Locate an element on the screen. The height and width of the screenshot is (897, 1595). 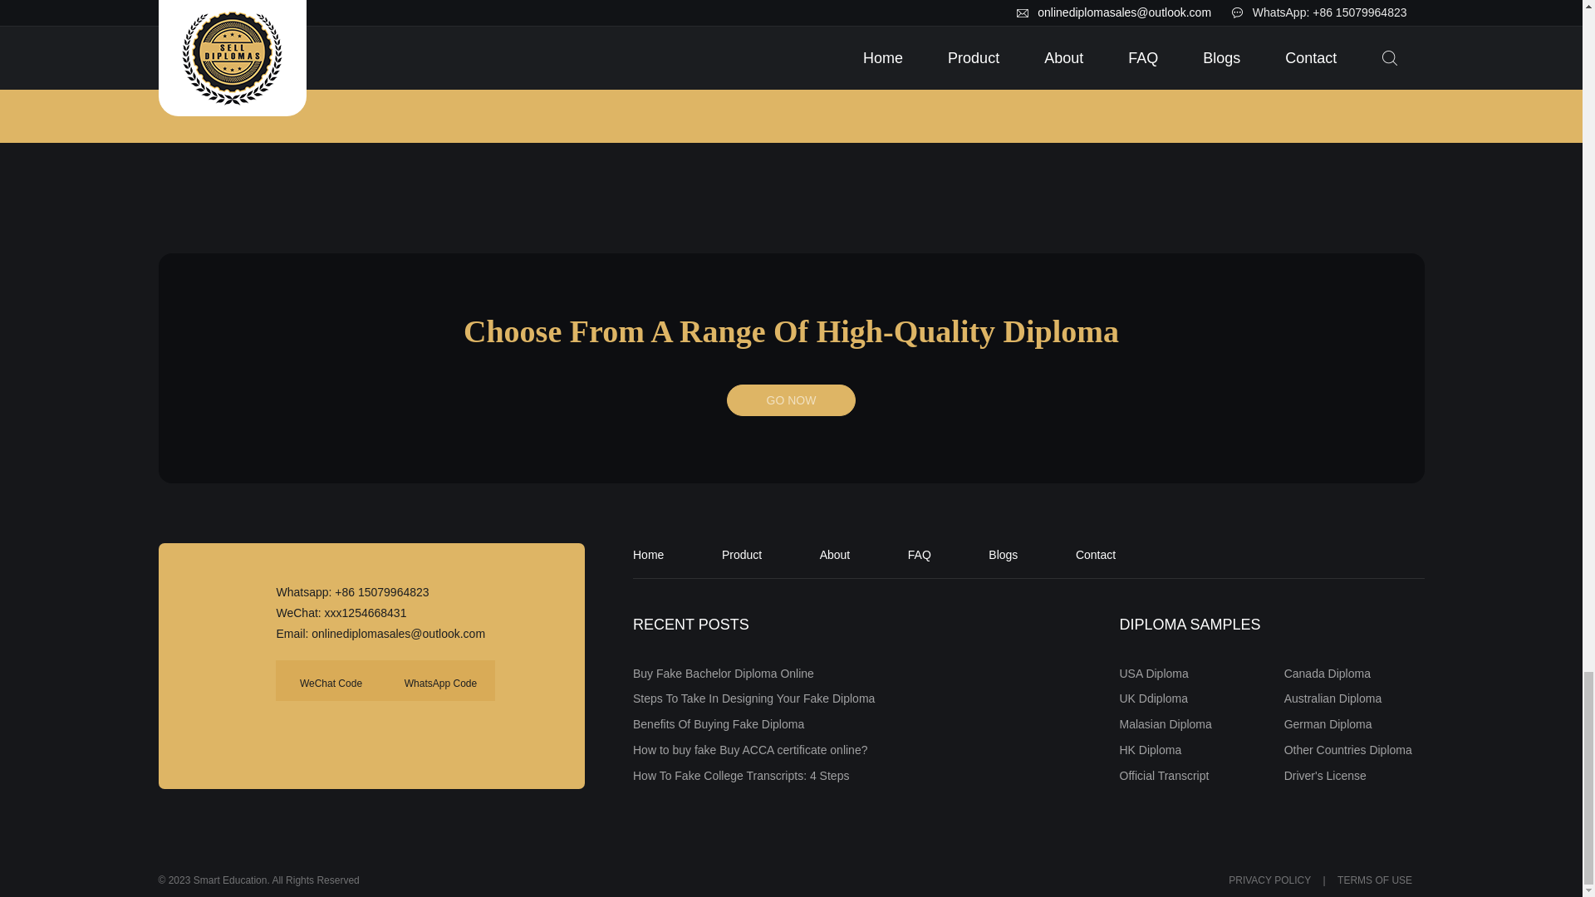
Why buy a University of Southampton degree? is located at coordinates (287, 3).